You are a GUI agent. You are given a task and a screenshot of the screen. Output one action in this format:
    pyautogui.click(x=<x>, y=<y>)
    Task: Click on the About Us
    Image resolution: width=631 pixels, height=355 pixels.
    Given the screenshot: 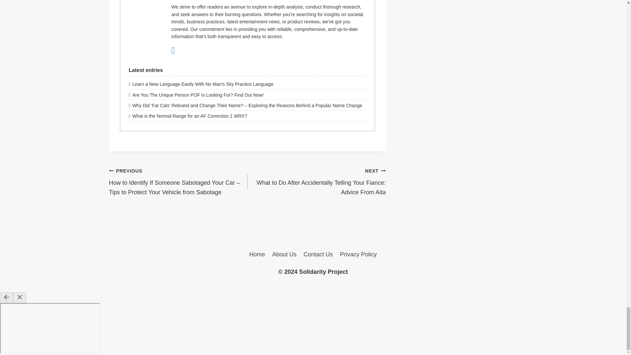 What is the action you would take?
    pyautogui.click(x=284, y=254)
    